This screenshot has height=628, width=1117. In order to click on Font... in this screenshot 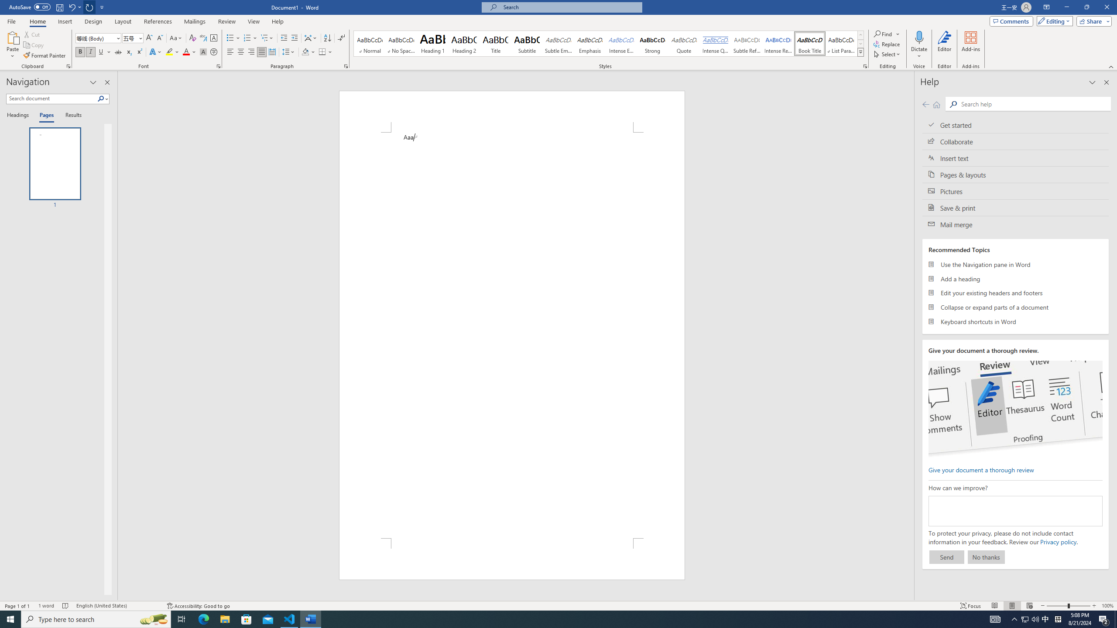, I will do `click(219, 66)`.